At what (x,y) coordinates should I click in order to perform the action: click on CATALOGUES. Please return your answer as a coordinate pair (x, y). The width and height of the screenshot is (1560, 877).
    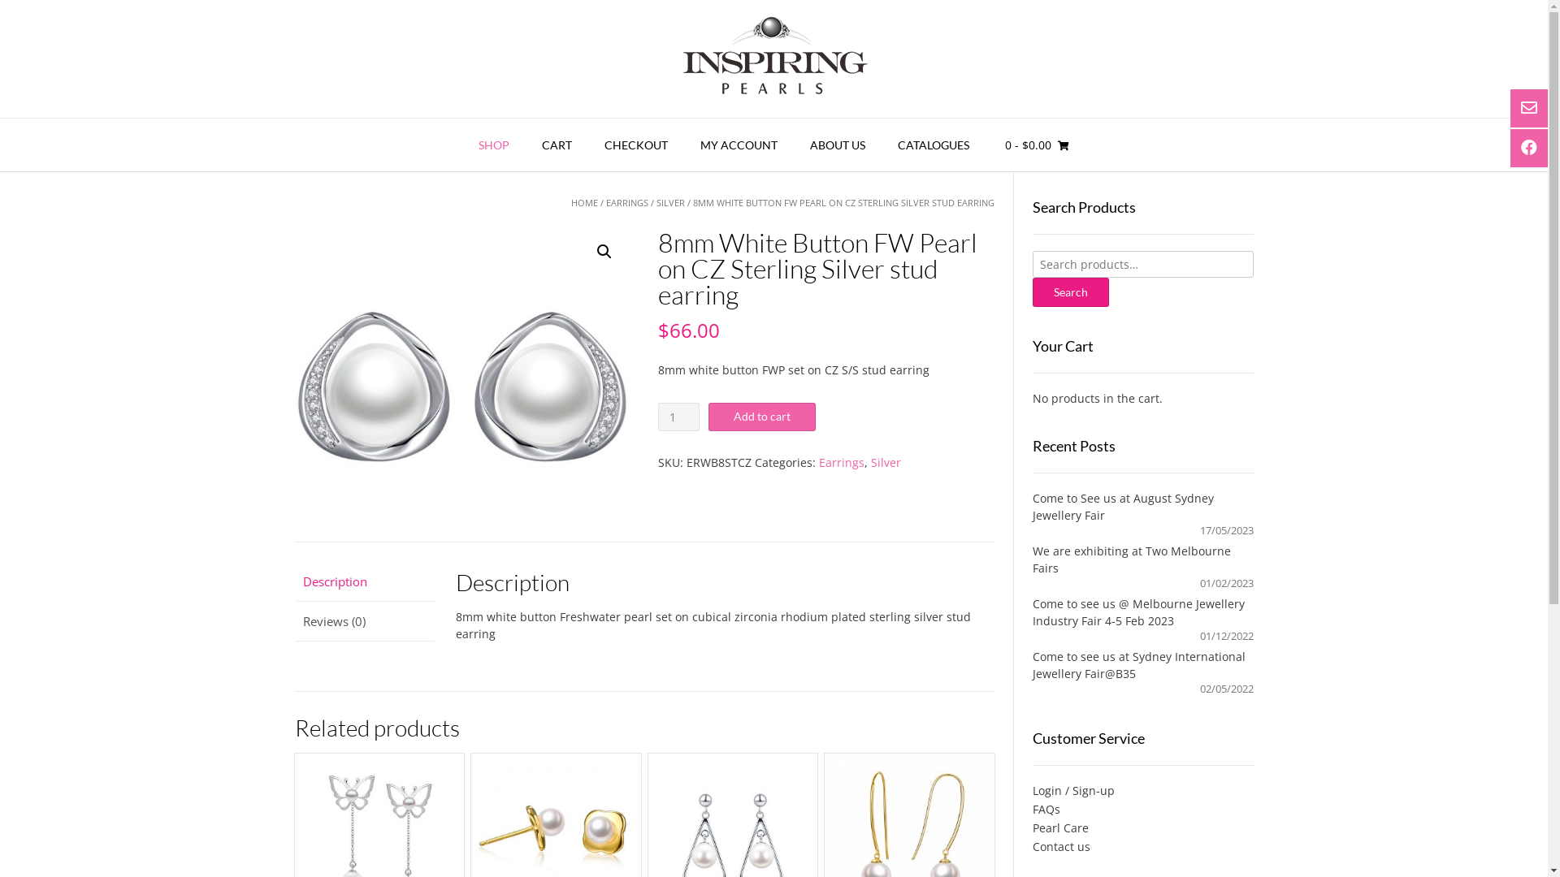
    Looking at the image, I should click on (934, 145).